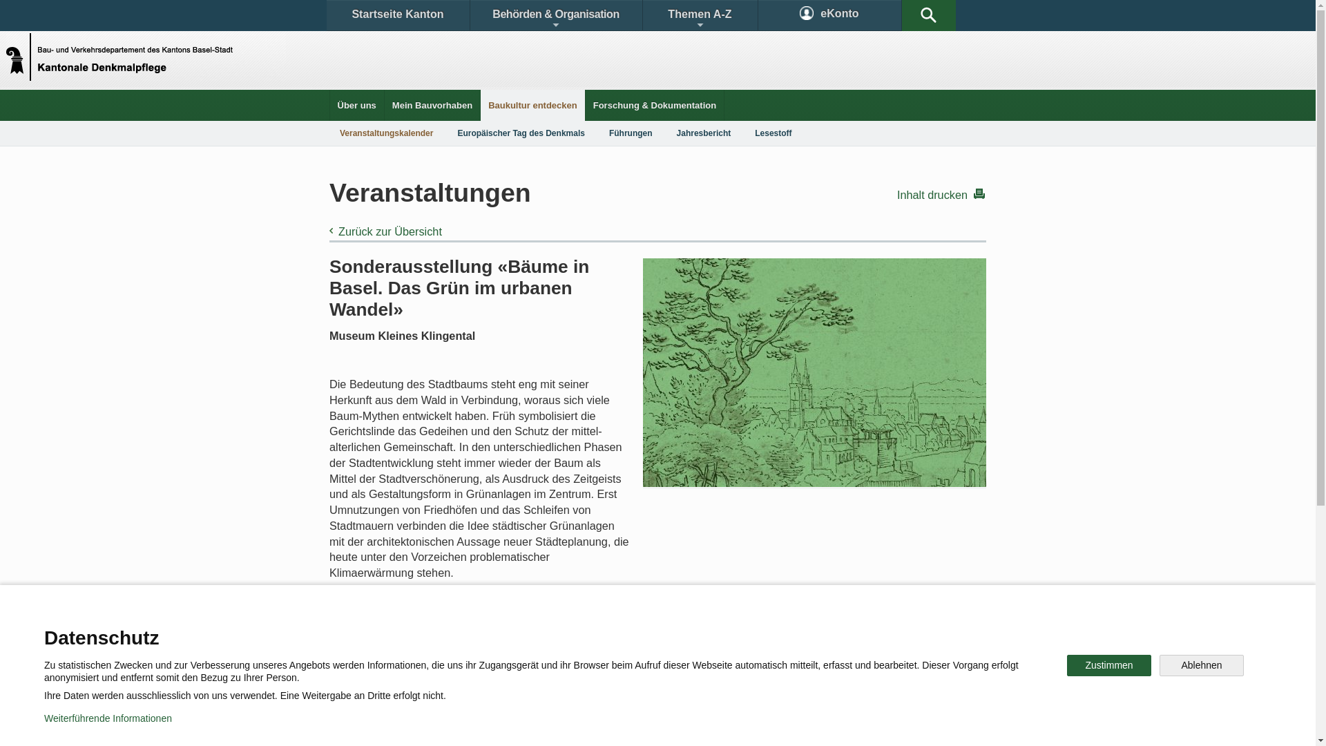  I want to click on Gesetze, so click(544, 631).